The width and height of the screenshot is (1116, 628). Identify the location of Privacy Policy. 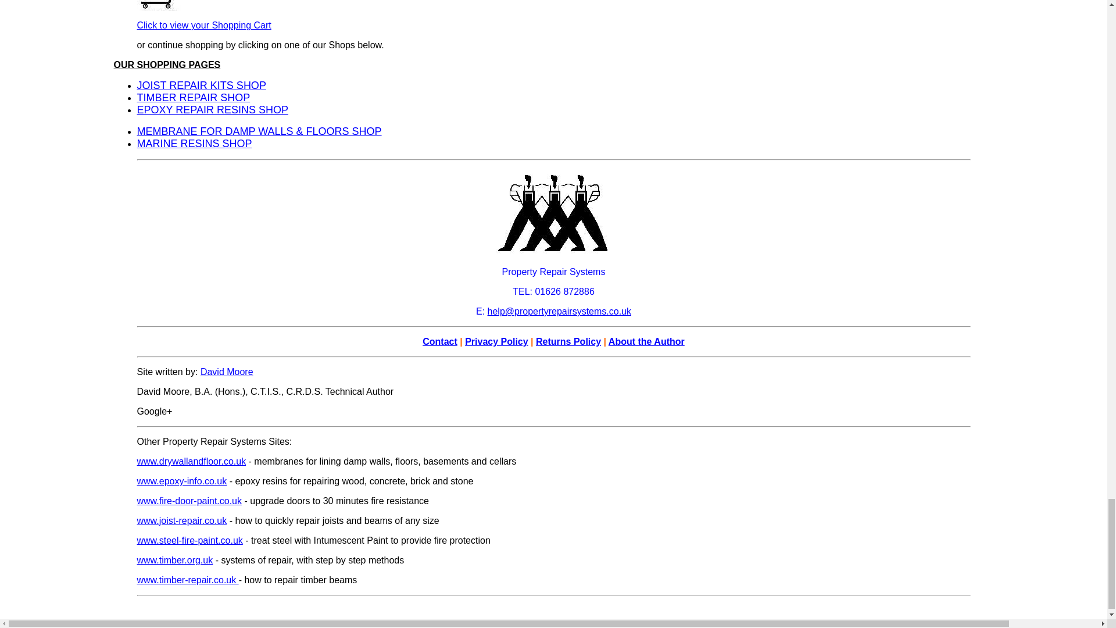
(496, 341).